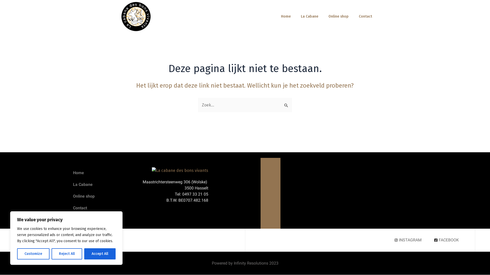  I want to click on FACEBOOK, so click(446, 240).